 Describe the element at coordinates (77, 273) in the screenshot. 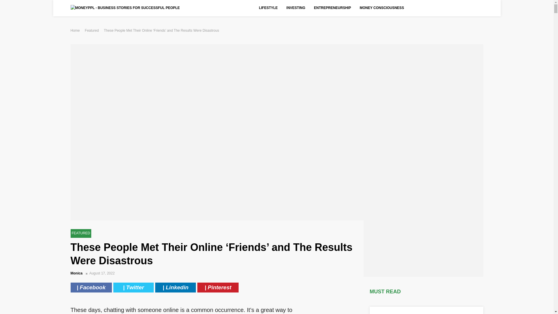

I see `Monica` at that location.